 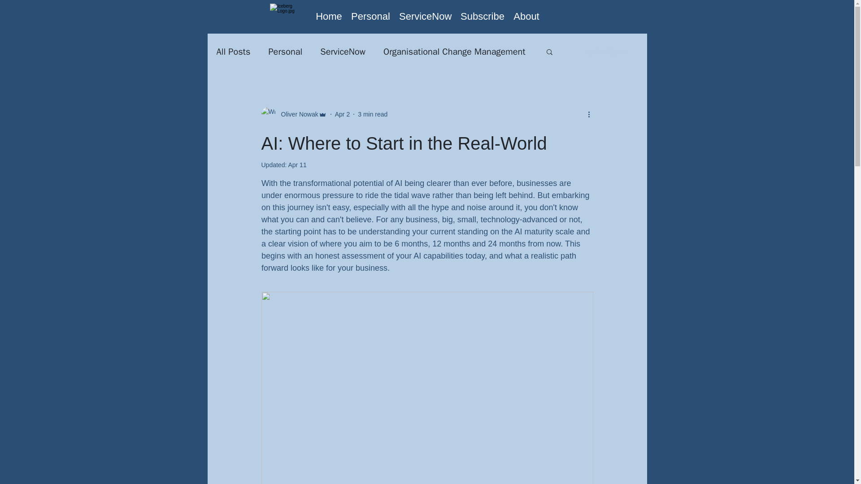 What do you see at coordinates (526, 16) in the screenshot?
I see `About` at bounding box center [526, 16].